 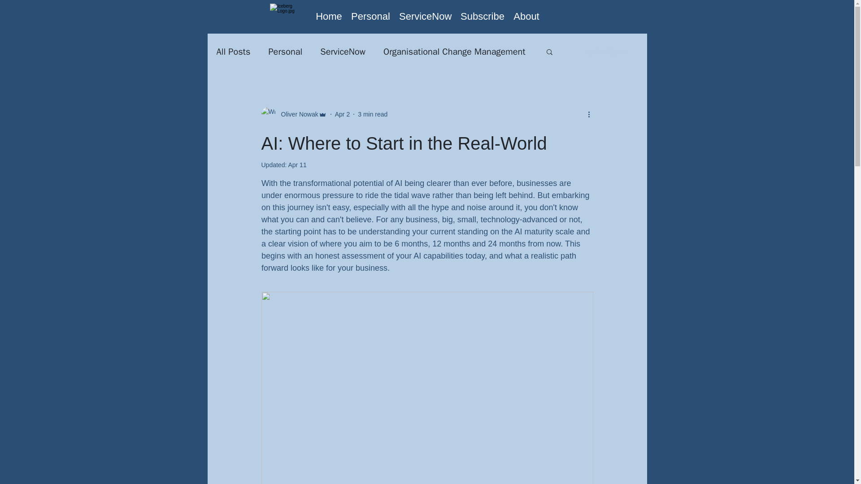 What do you see at coordinates (526, 16) in the screenshot?
I see `About` at bounding box center [526, 16].